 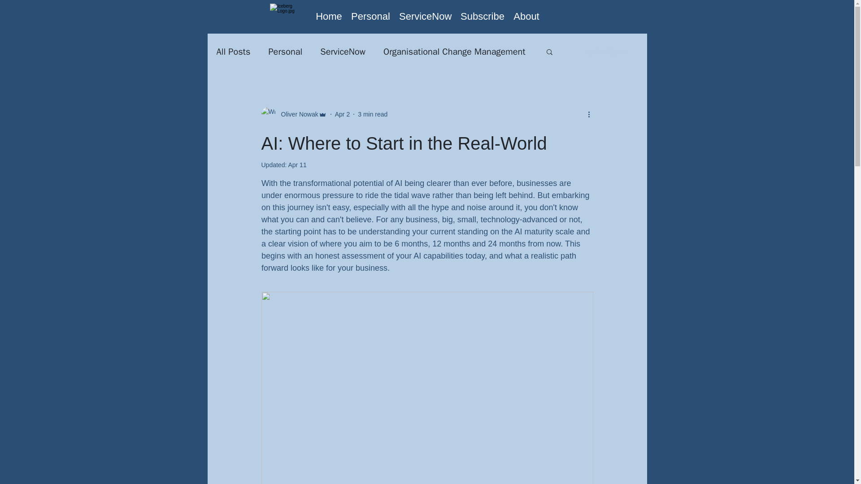 What do you see at coordinates (526, 16) in the screenshot?
I see `About` at bounding box center [526, 16].